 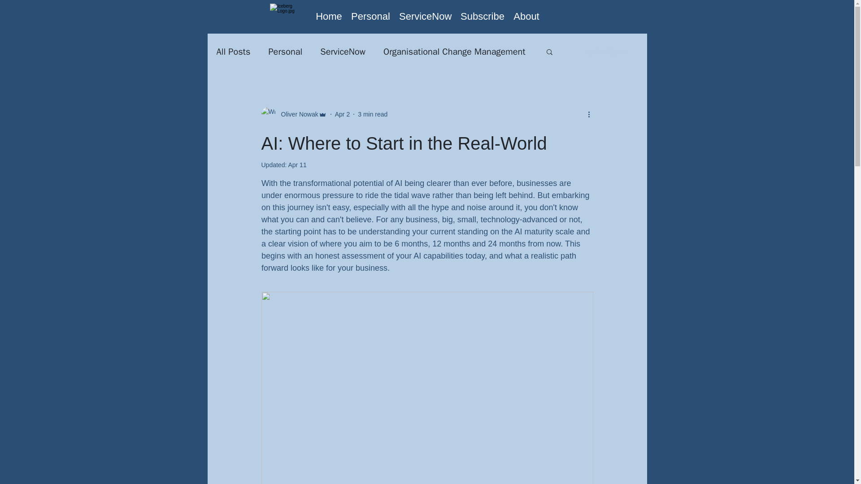 What do you see at coordinates (526, 16) in the screenshot?
I see `About` at bounding box center [526, 16].